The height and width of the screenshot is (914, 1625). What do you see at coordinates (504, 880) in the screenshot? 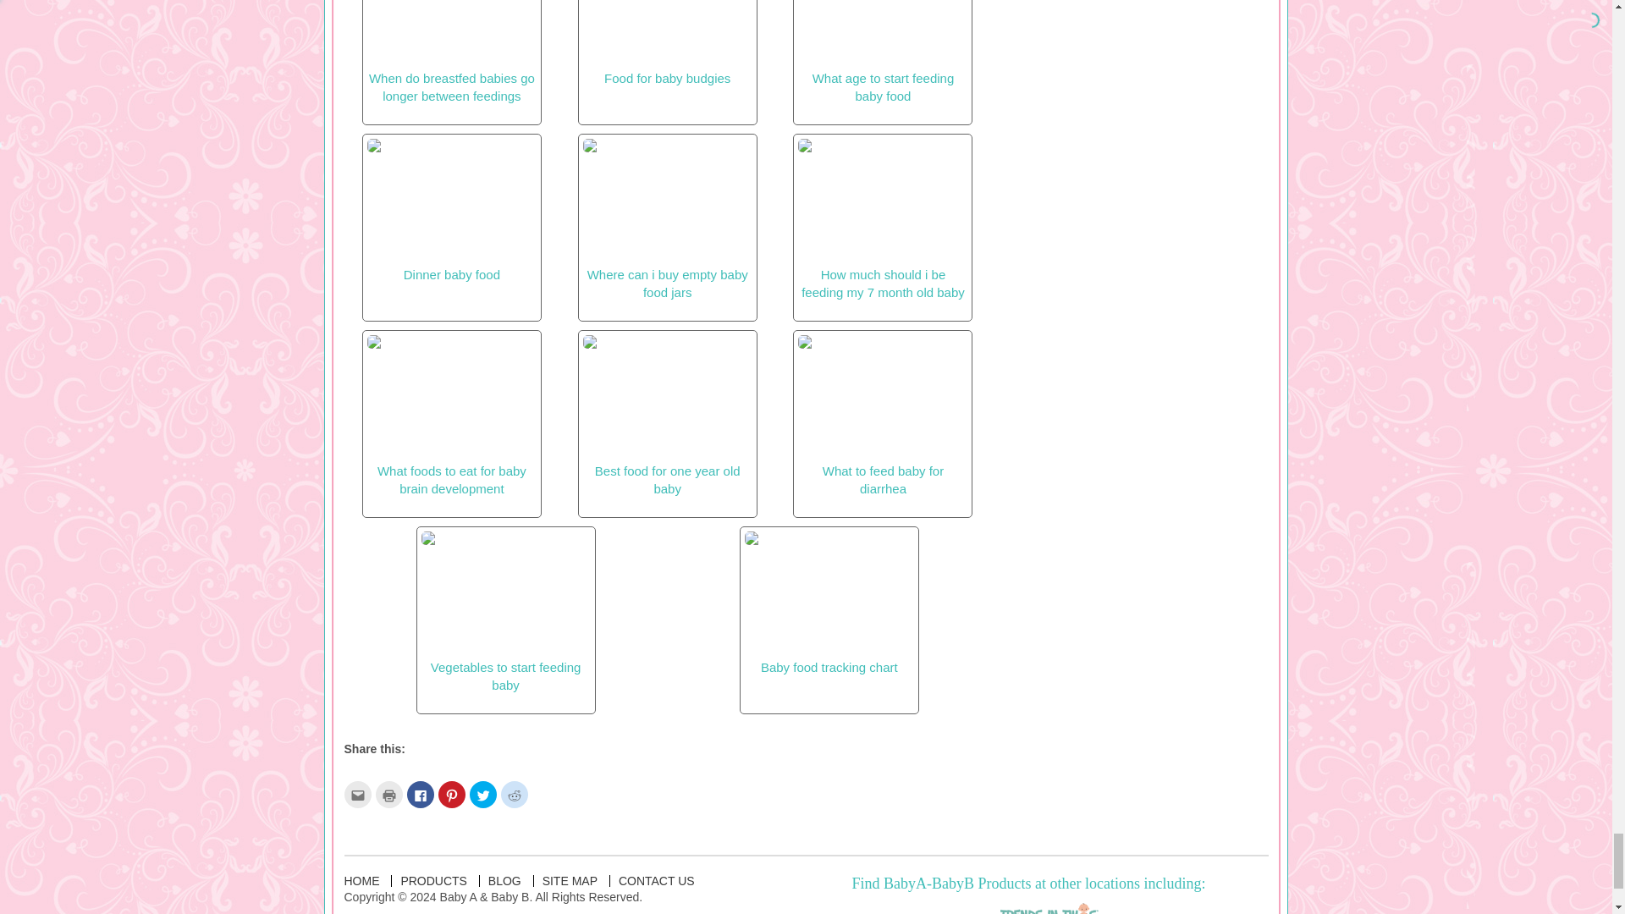
I see `BLOG` at bounding box center [504, 880].